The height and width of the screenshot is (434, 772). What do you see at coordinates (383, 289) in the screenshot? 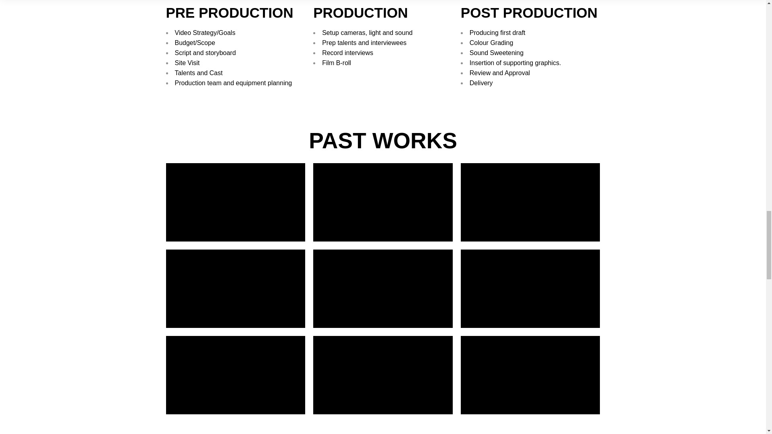
I see `vimeo Video Player` at bounding box center [383, 289].